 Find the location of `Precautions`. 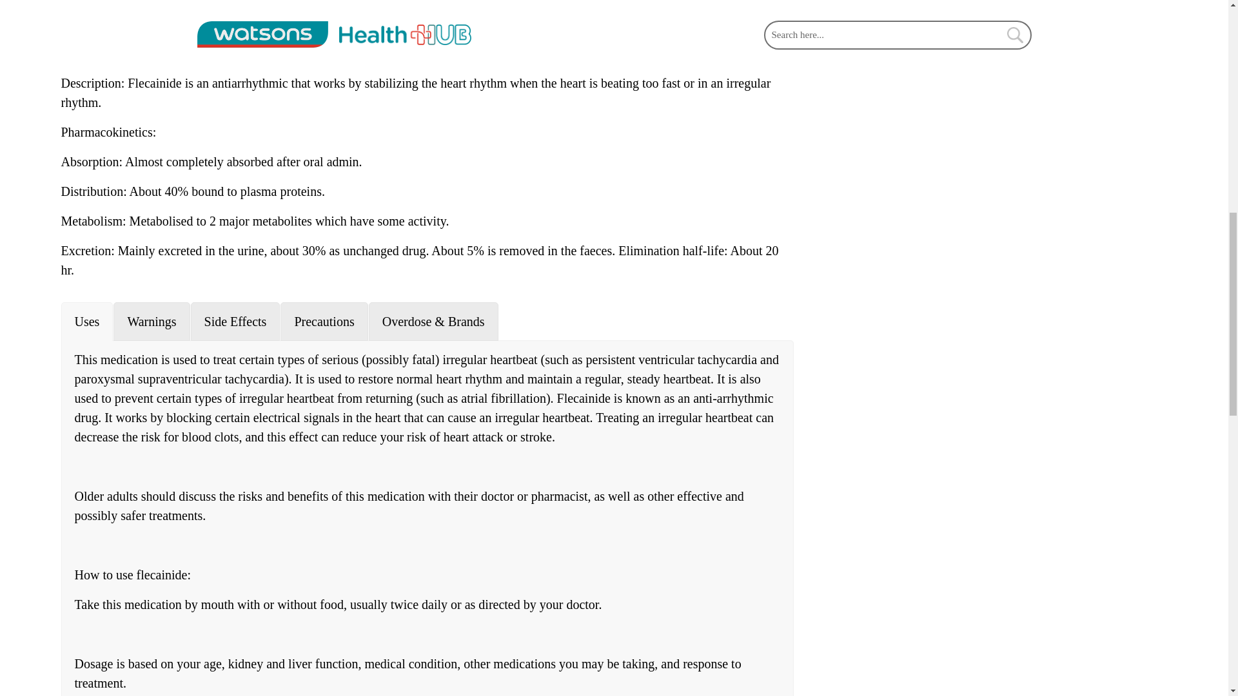

Precautions is located at coordinates (324, 321).